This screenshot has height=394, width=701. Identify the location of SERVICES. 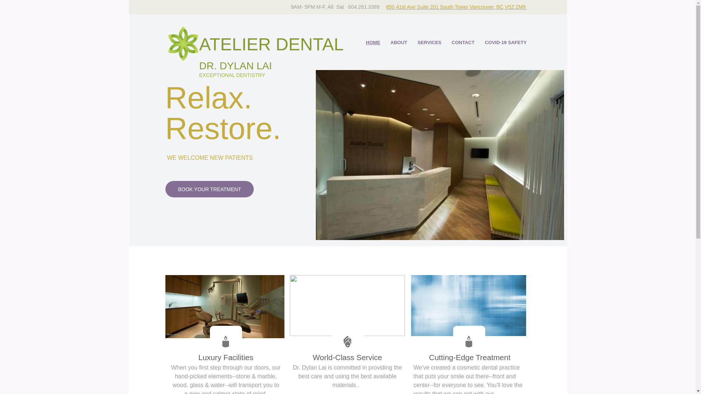
(430, 43).